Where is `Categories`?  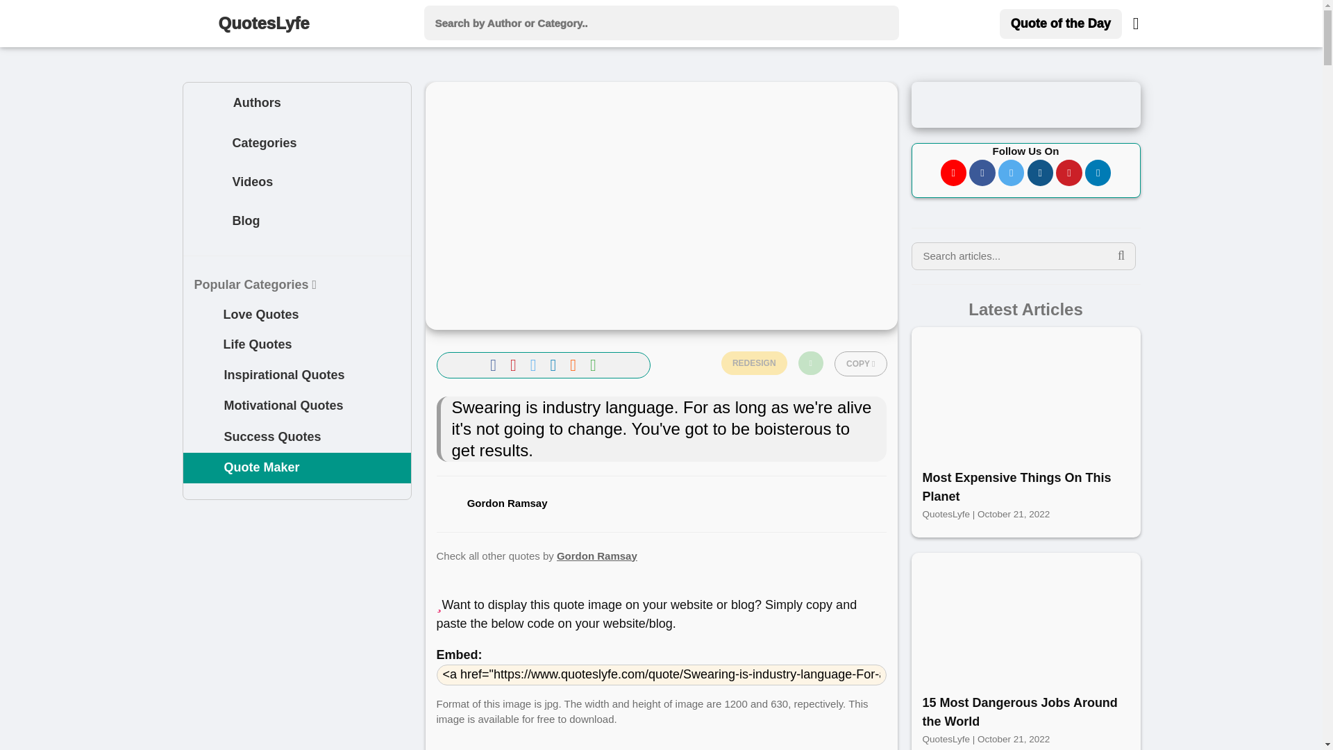 Categories is located at coordinates (208, 144).